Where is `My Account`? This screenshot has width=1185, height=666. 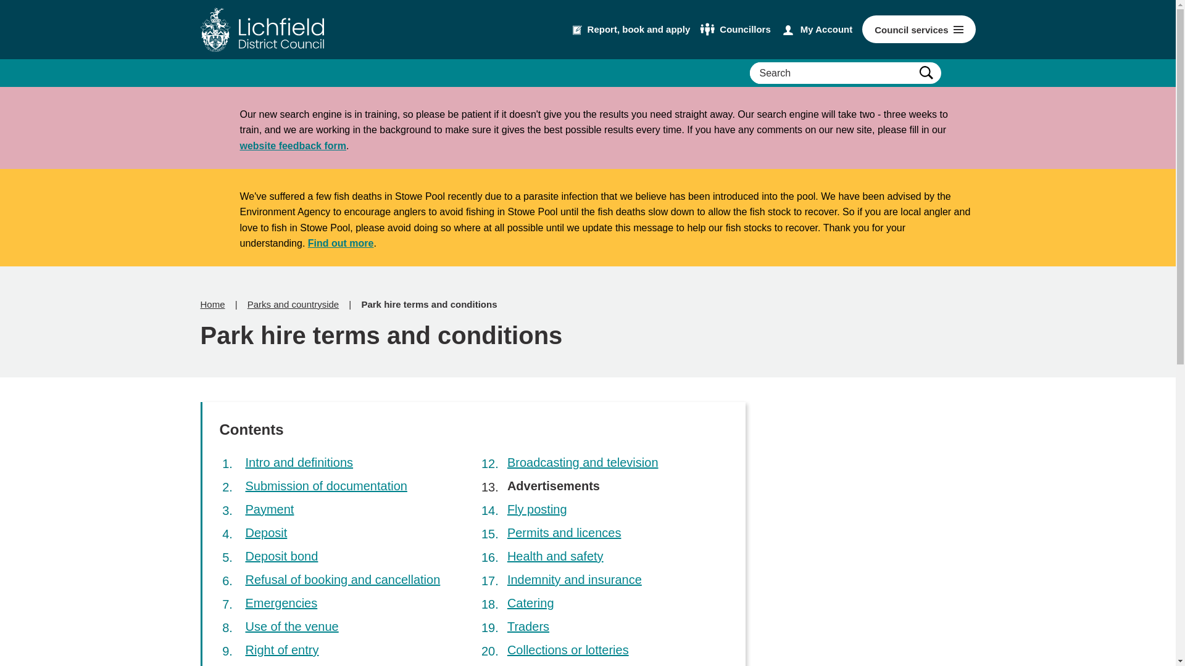 My Account is located at coordinates (816, 30).